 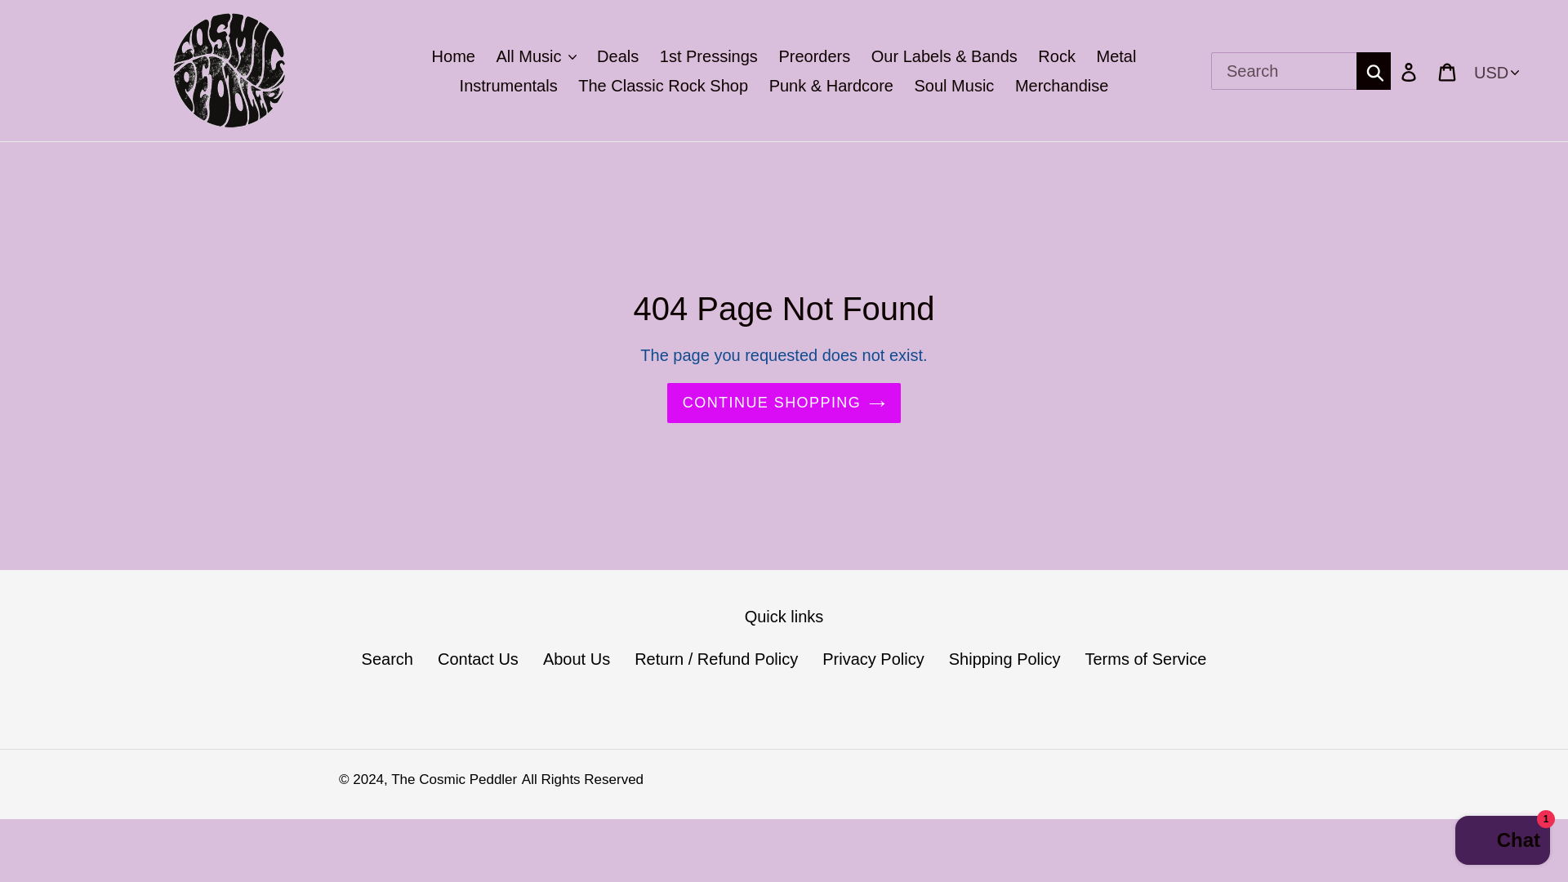 What do you see at coordinates (1116, 56) in the screenshot?
I see `Metal` at bounding box center [1116, 56].